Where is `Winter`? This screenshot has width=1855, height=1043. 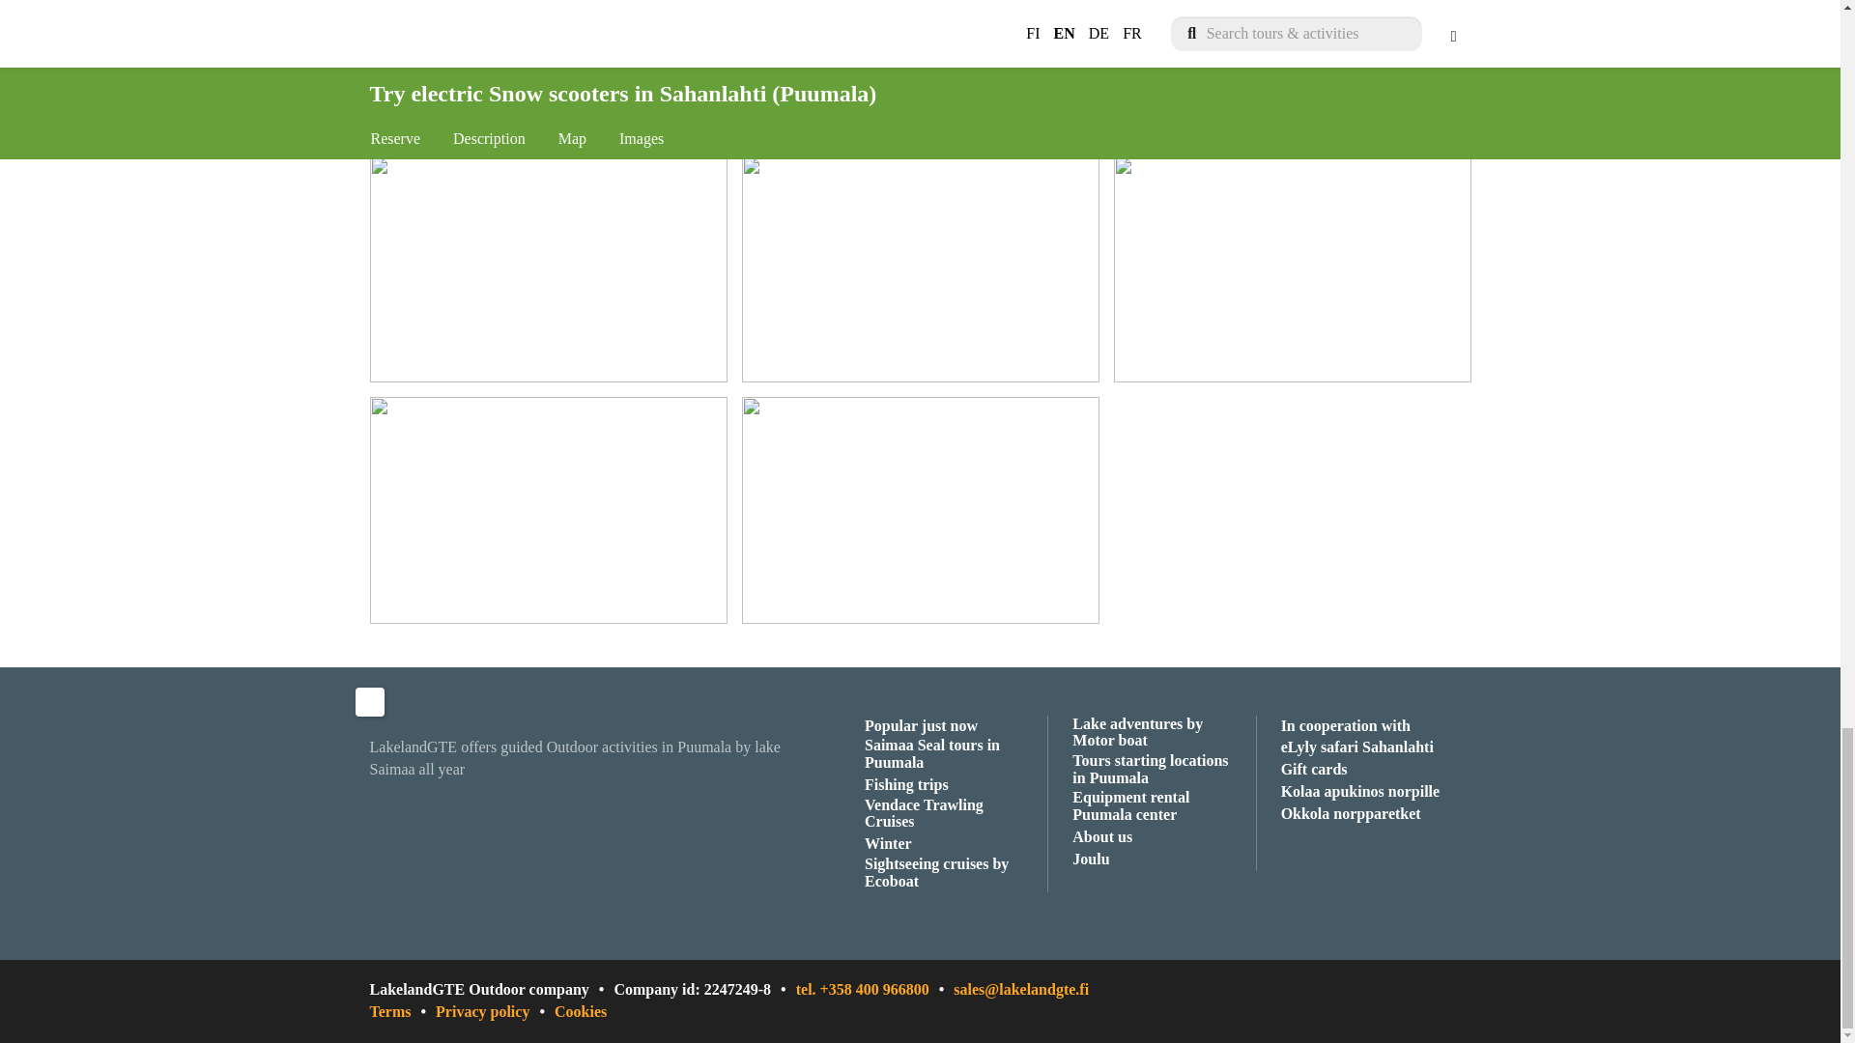
Winter is located at coordinates (888, 844).